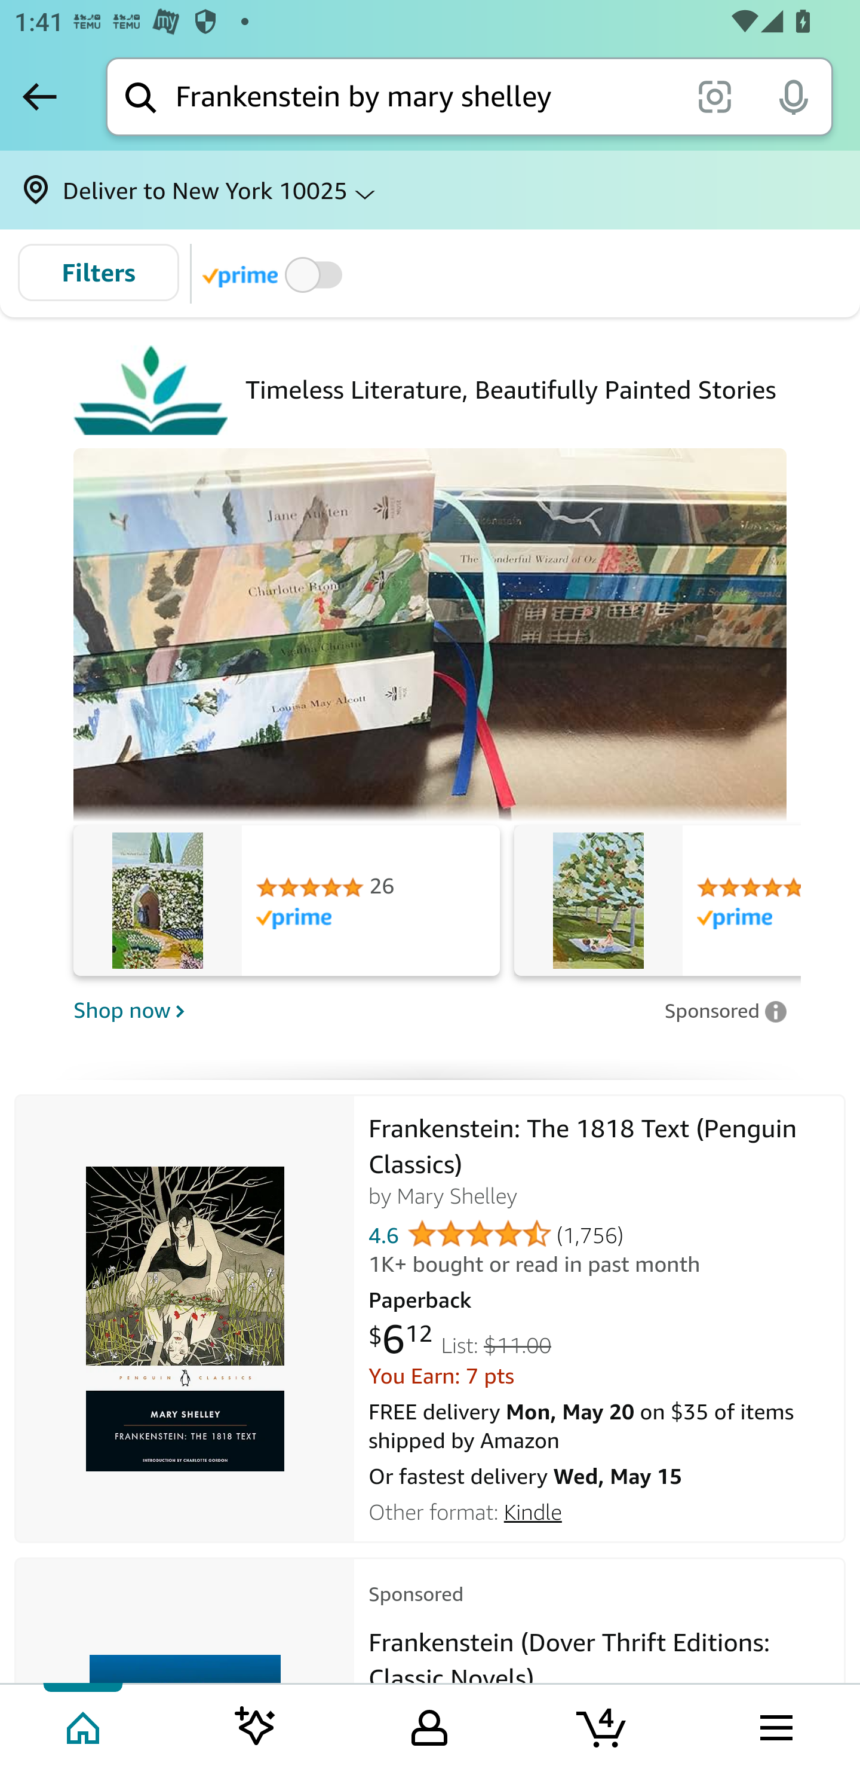 The width and height of the screenshot is (860, 1769). I want to click on Home Tab 1 of 5, so click(85, 1725).